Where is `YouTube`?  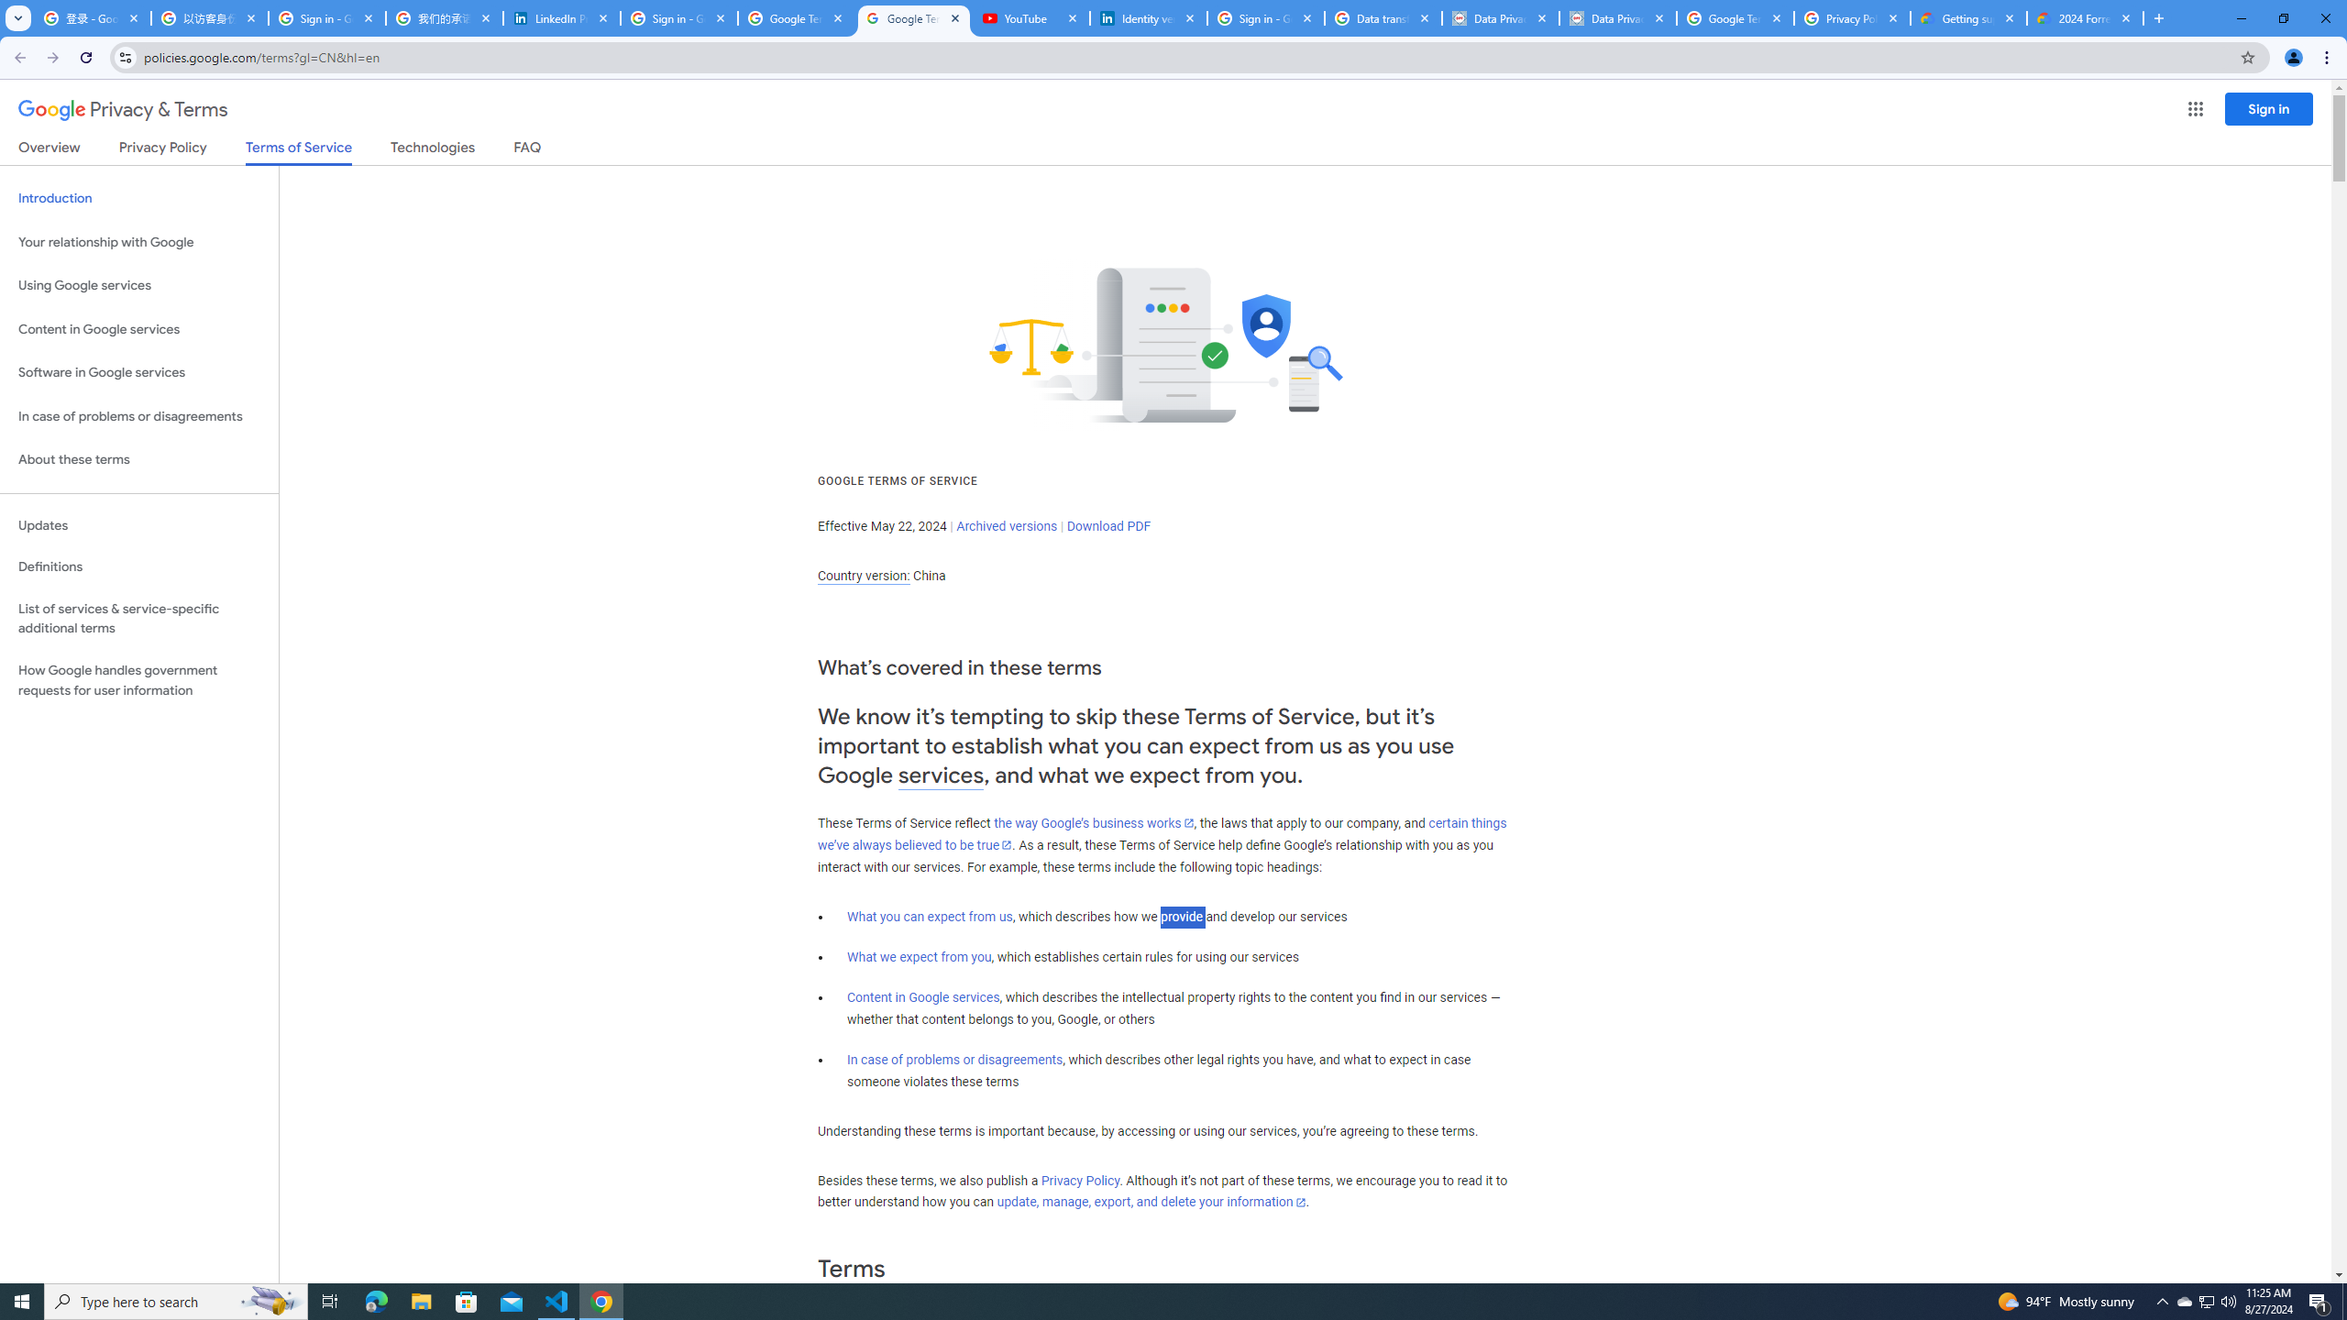 YouTube is located at coordinates (1031, 18).